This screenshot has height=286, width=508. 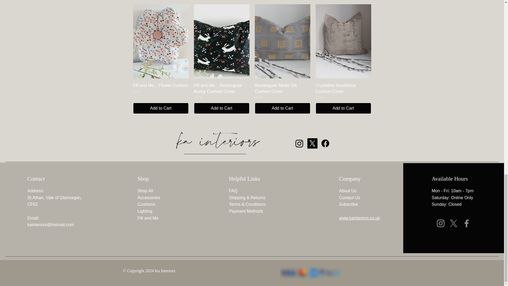 What do you see at coordinates (282, 108) in the screenshot?
I see `Add to Cart` at bounding box center [282, 108].